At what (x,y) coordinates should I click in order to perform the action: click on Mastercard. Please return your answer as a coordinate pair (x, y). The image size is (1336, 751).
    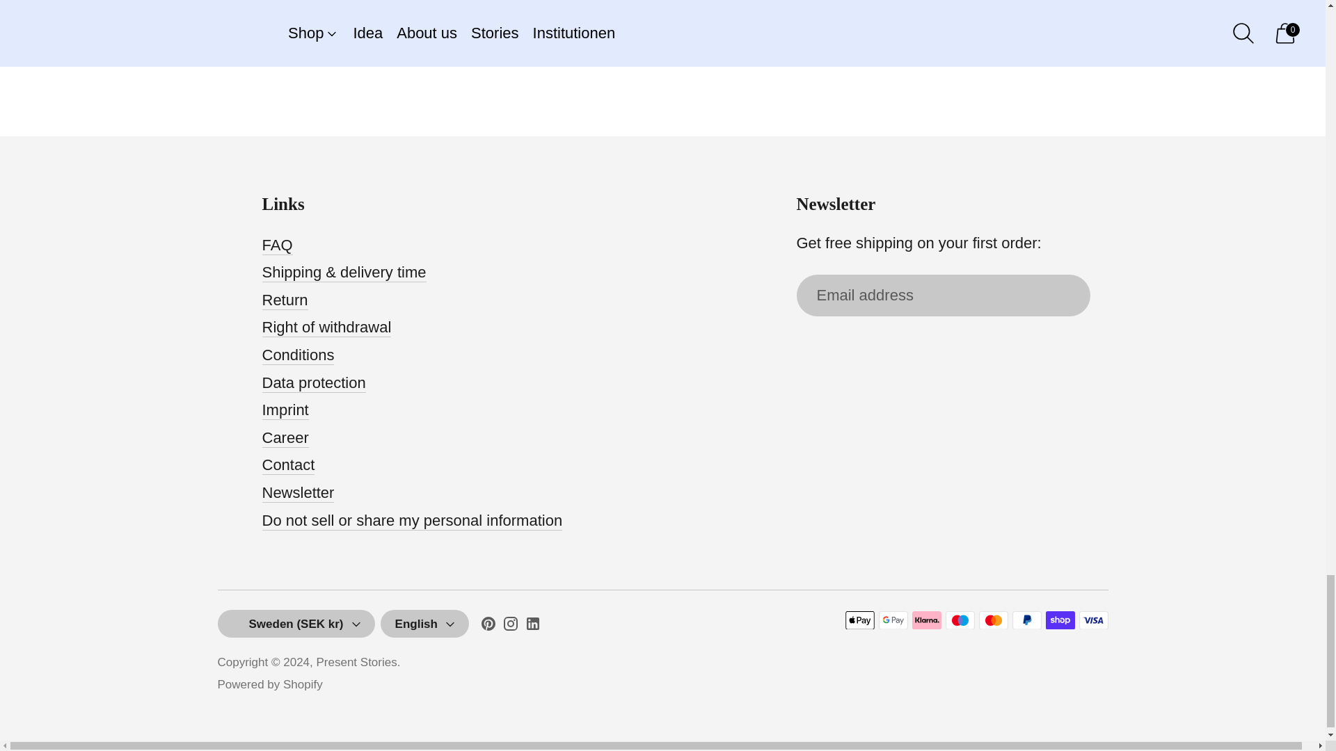
    Looking at the image, I should click on (992, 620).